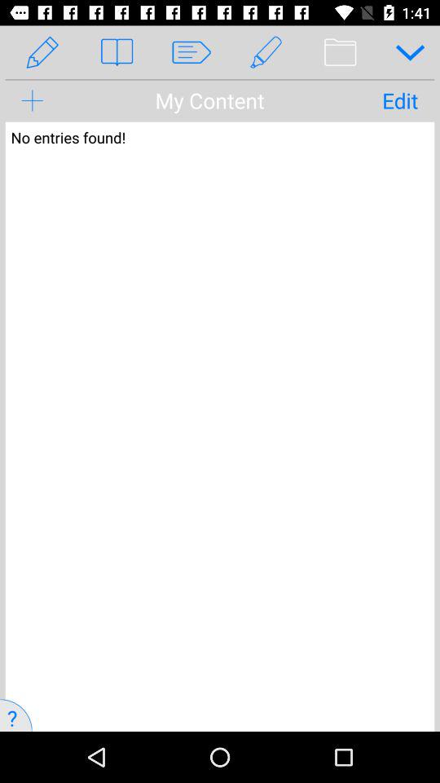 The height and width of the screenshot is (783, 440). Describe the element at coordinates (399, 100) in the screenshot. I see `click on the text which is to the right side of the my content` at that location.